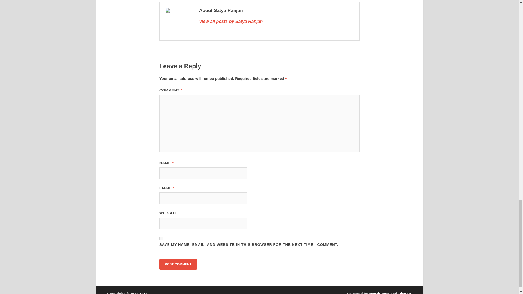  I want to click on Satya Ranjan, so click(276, 21).